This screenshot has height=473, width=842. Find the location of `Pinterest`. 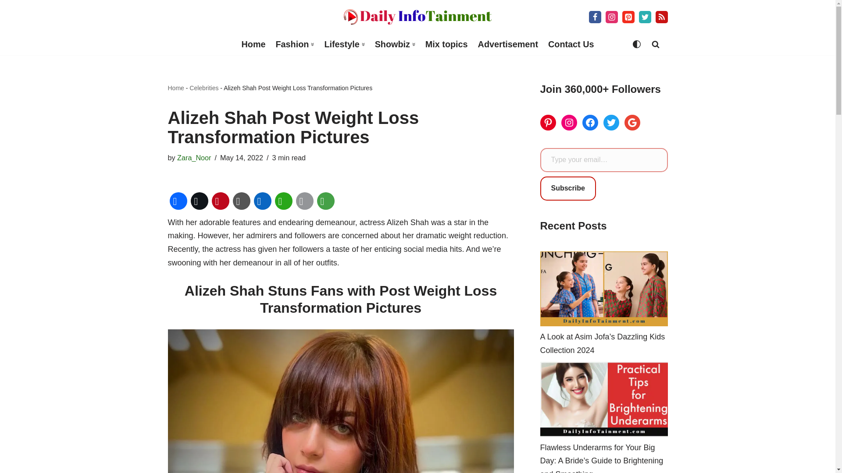

Pinterest is located at coordinates (628, 17).